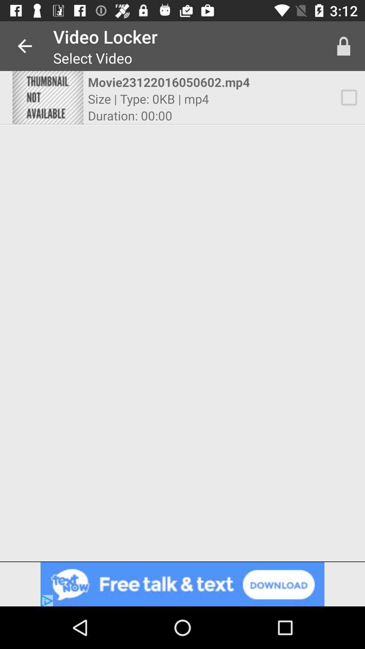  Describe the element at coordinates (343, 46) in the screenshot. I see `launch icon next to movie23122016050602.mp4 item` at that location.